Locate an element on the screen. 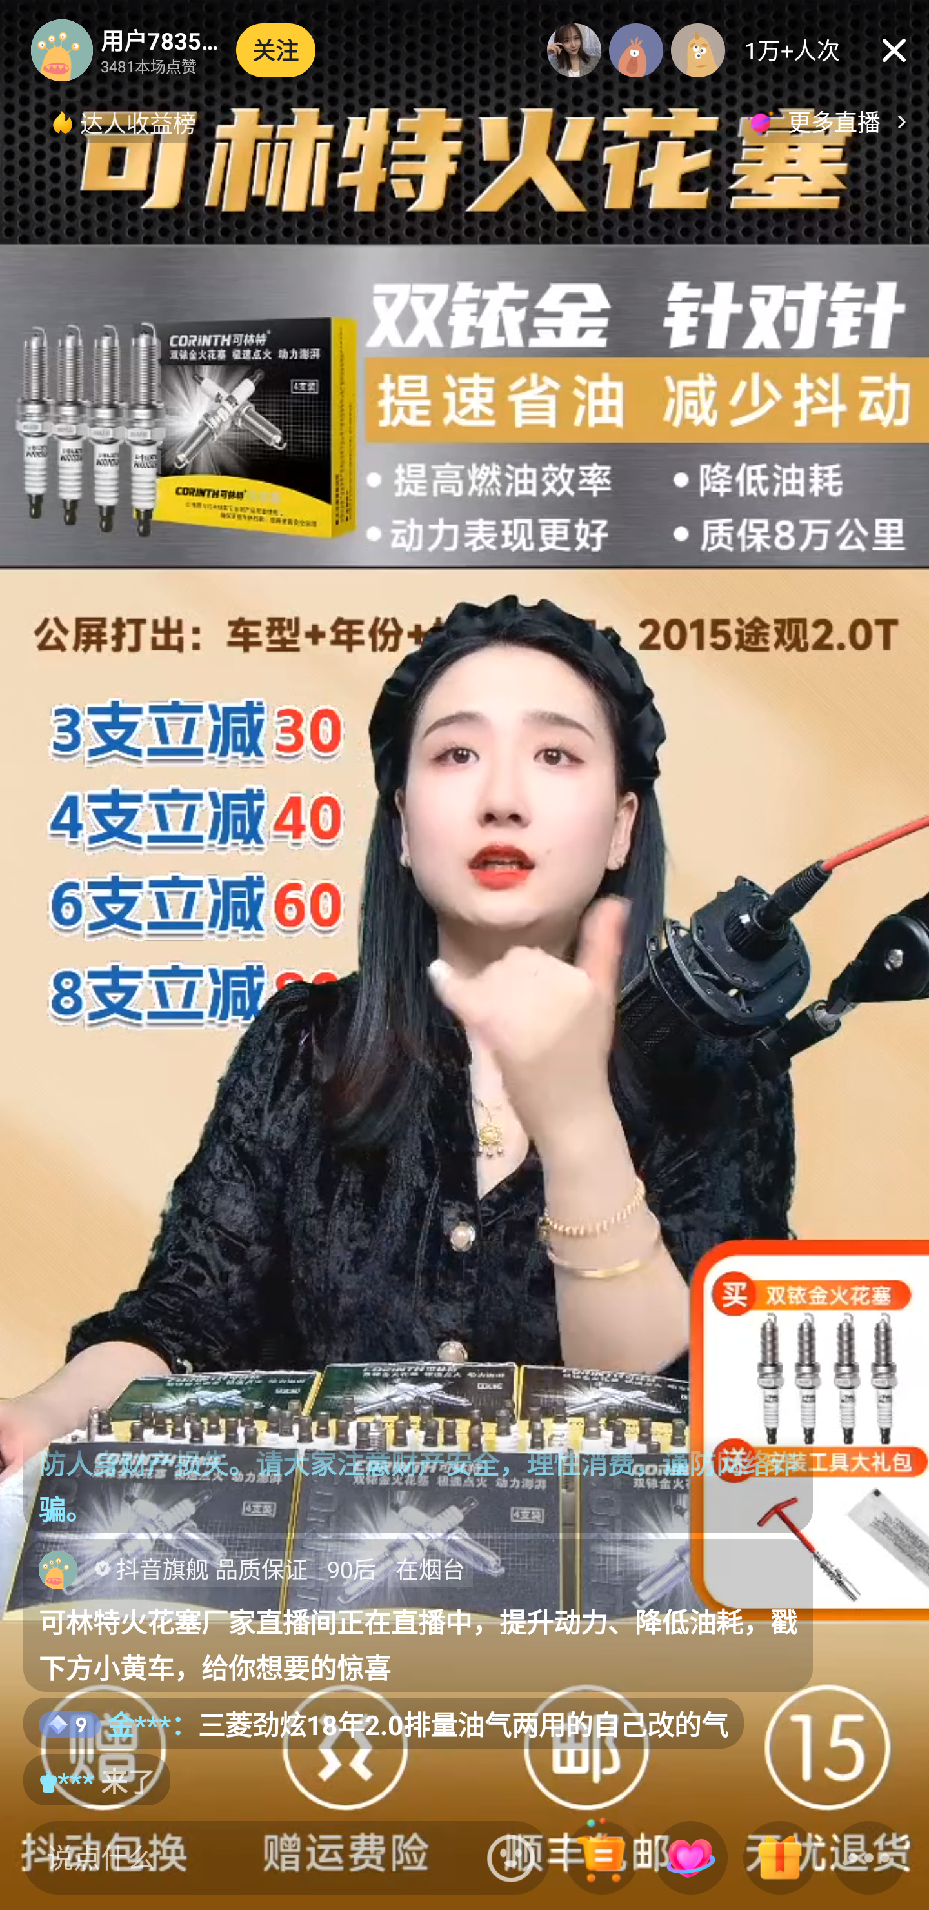 This screenshot has height=1910, width=929. 达人收益榜，按钮 is located at coordinates (125, 122).